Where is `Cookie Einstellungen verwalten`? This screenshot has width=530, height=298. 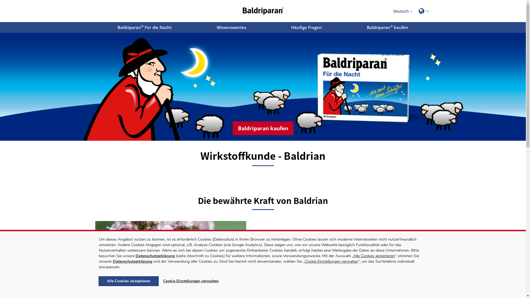
Cookie Einstellungen verwalten is located at coordinates (190, 281).